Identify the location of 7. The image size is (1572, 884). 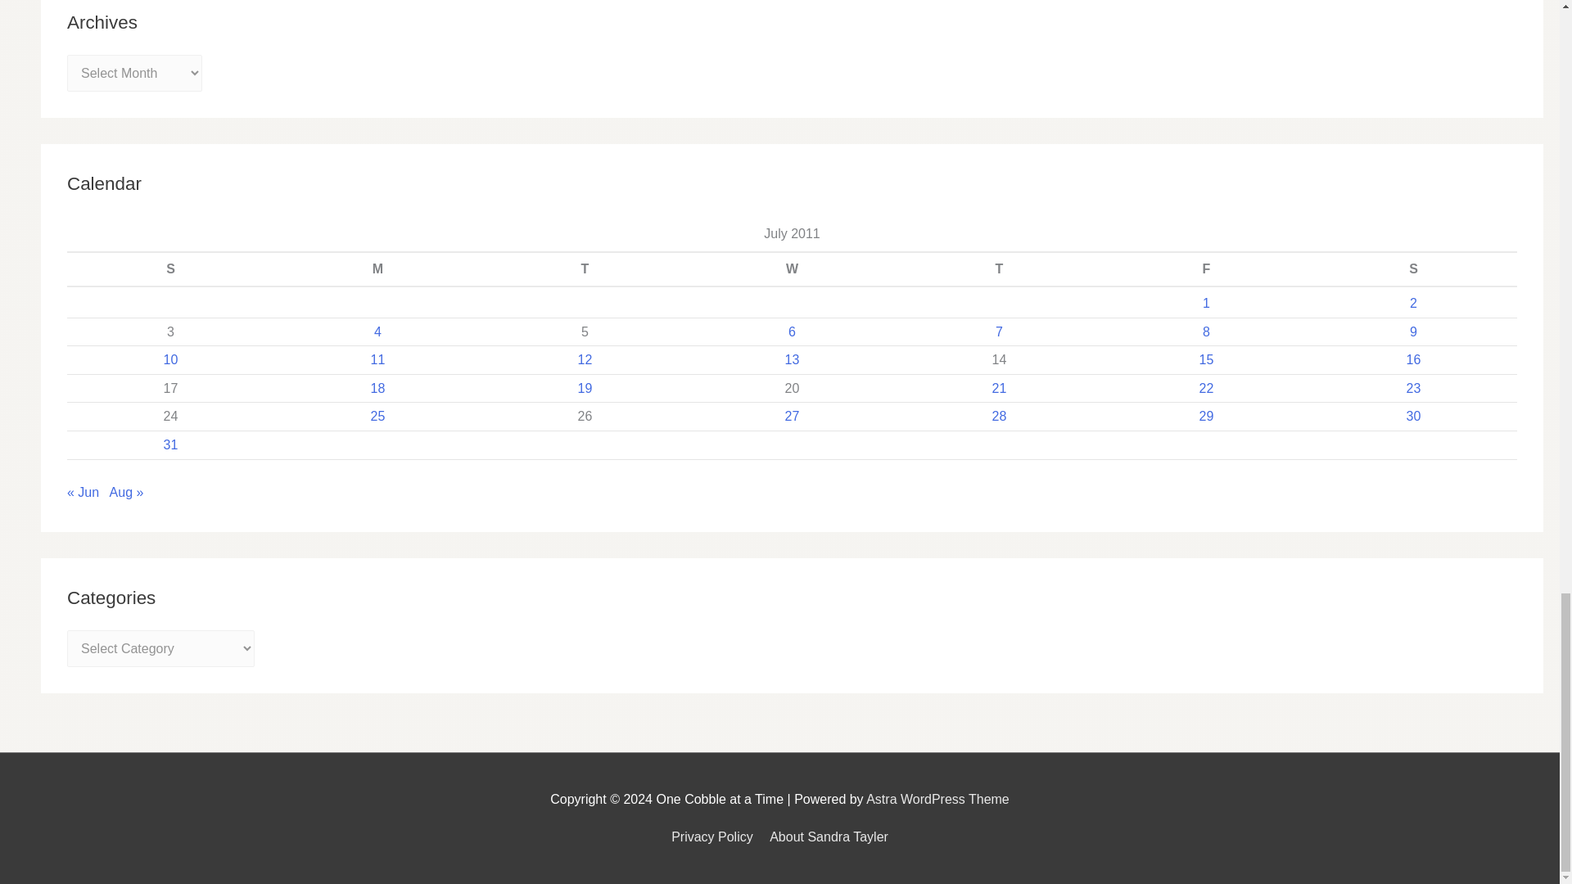
(999, 331).